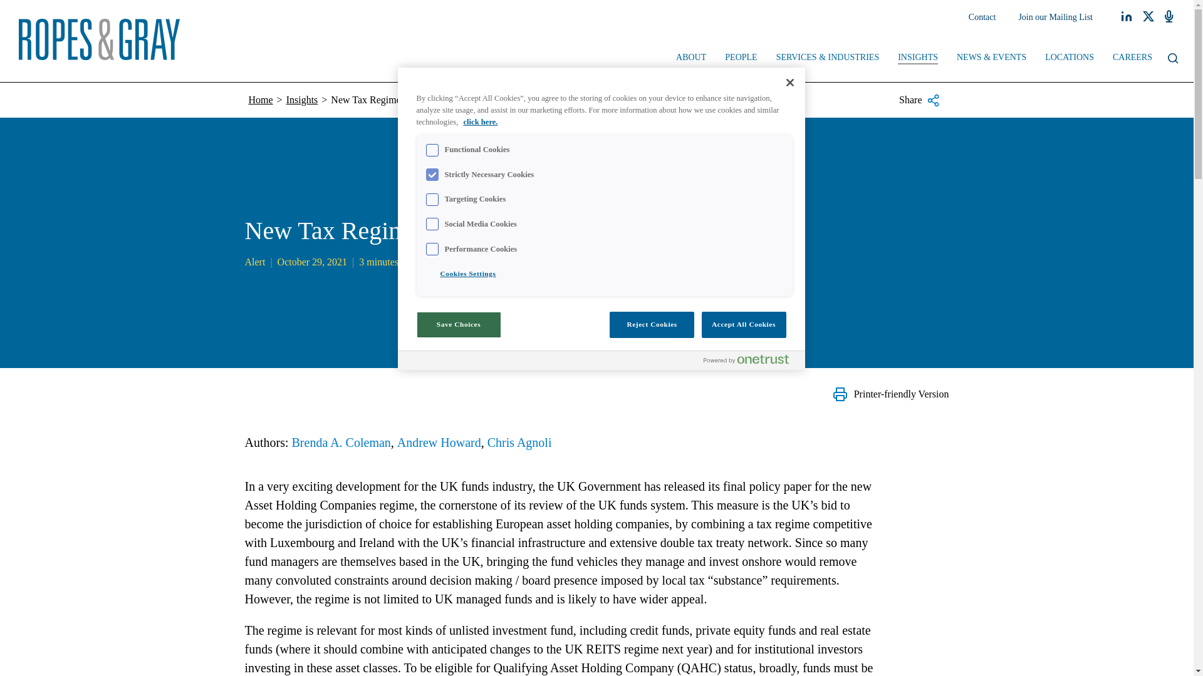  Describe the element at coordinates (1055, 18) in the screenshot. I see `Join our Mailing List` at that location.